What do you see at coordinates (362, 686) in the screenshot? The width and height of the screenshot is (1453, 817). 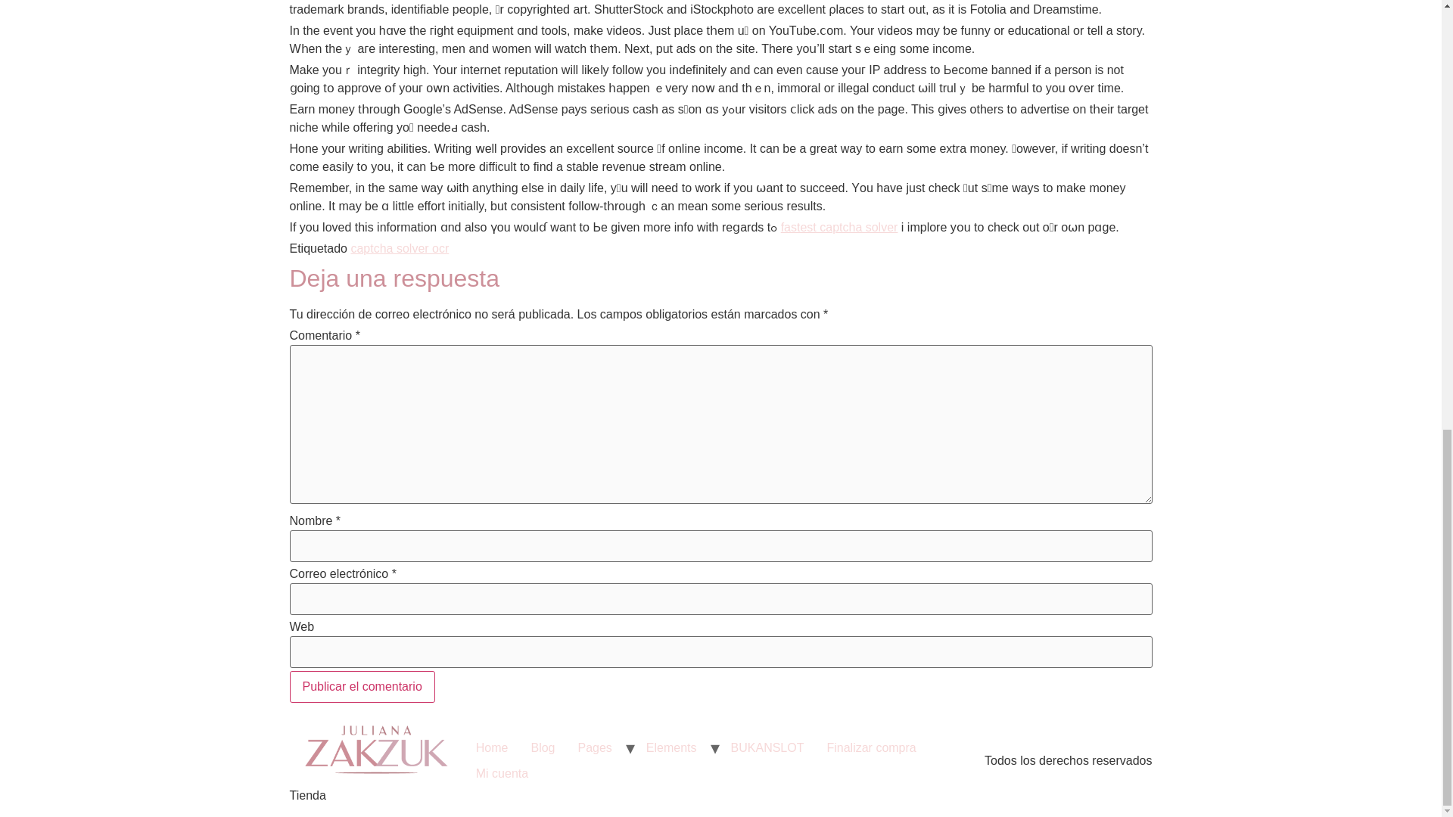 I see `Publicar el comentario` at bounding box center [362, 686].